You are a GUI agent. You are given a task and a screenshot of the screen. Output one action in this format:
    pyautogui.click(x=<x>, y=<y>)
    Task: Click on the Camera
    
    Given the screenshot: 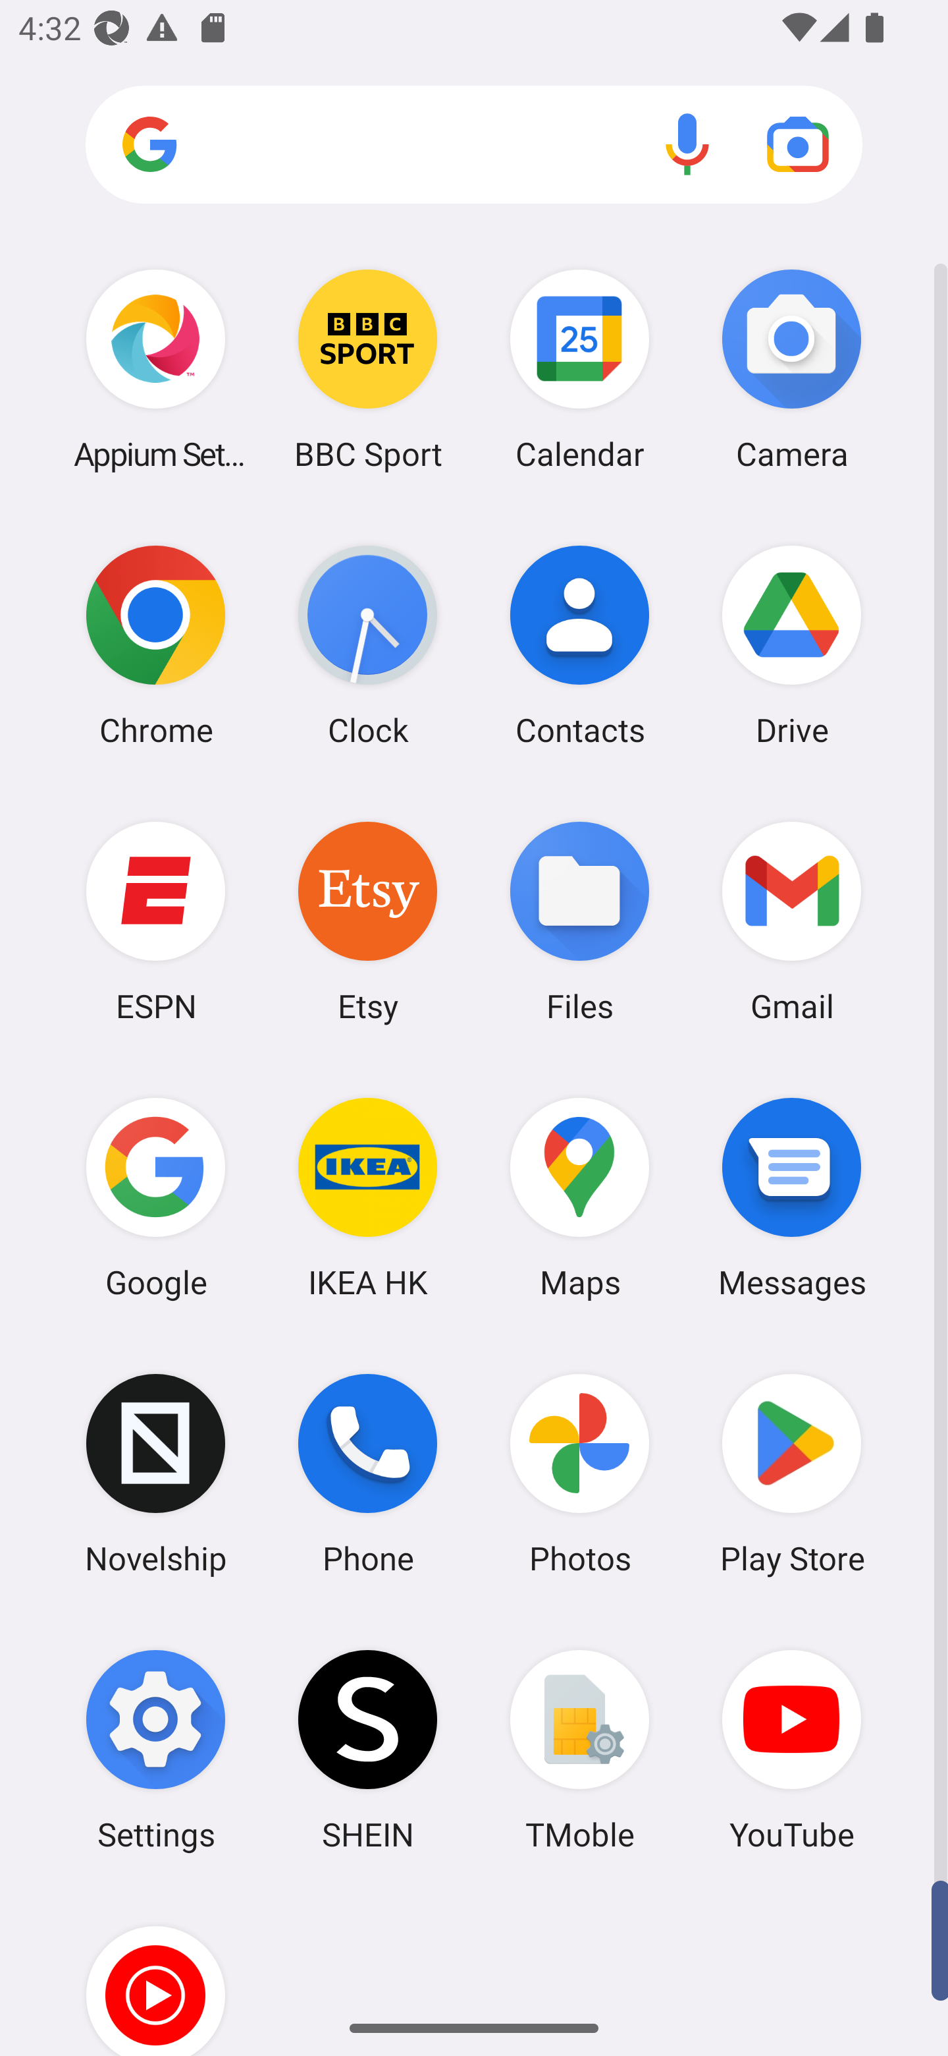 What is the action you would take?
    pyautogui.click(x=791, y=369)
    